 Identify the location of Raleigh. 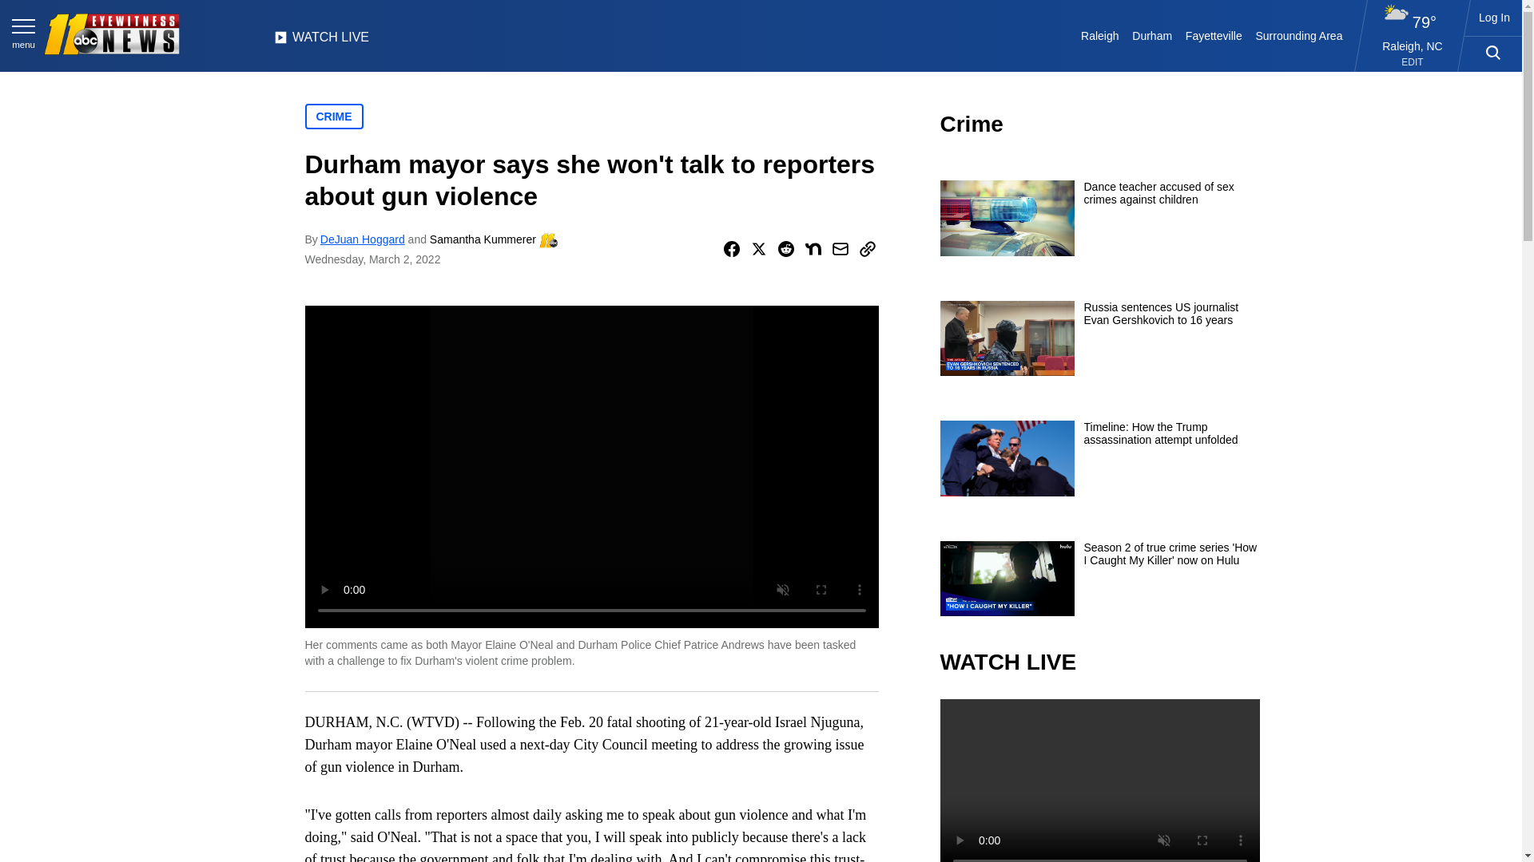
(1100, 35).